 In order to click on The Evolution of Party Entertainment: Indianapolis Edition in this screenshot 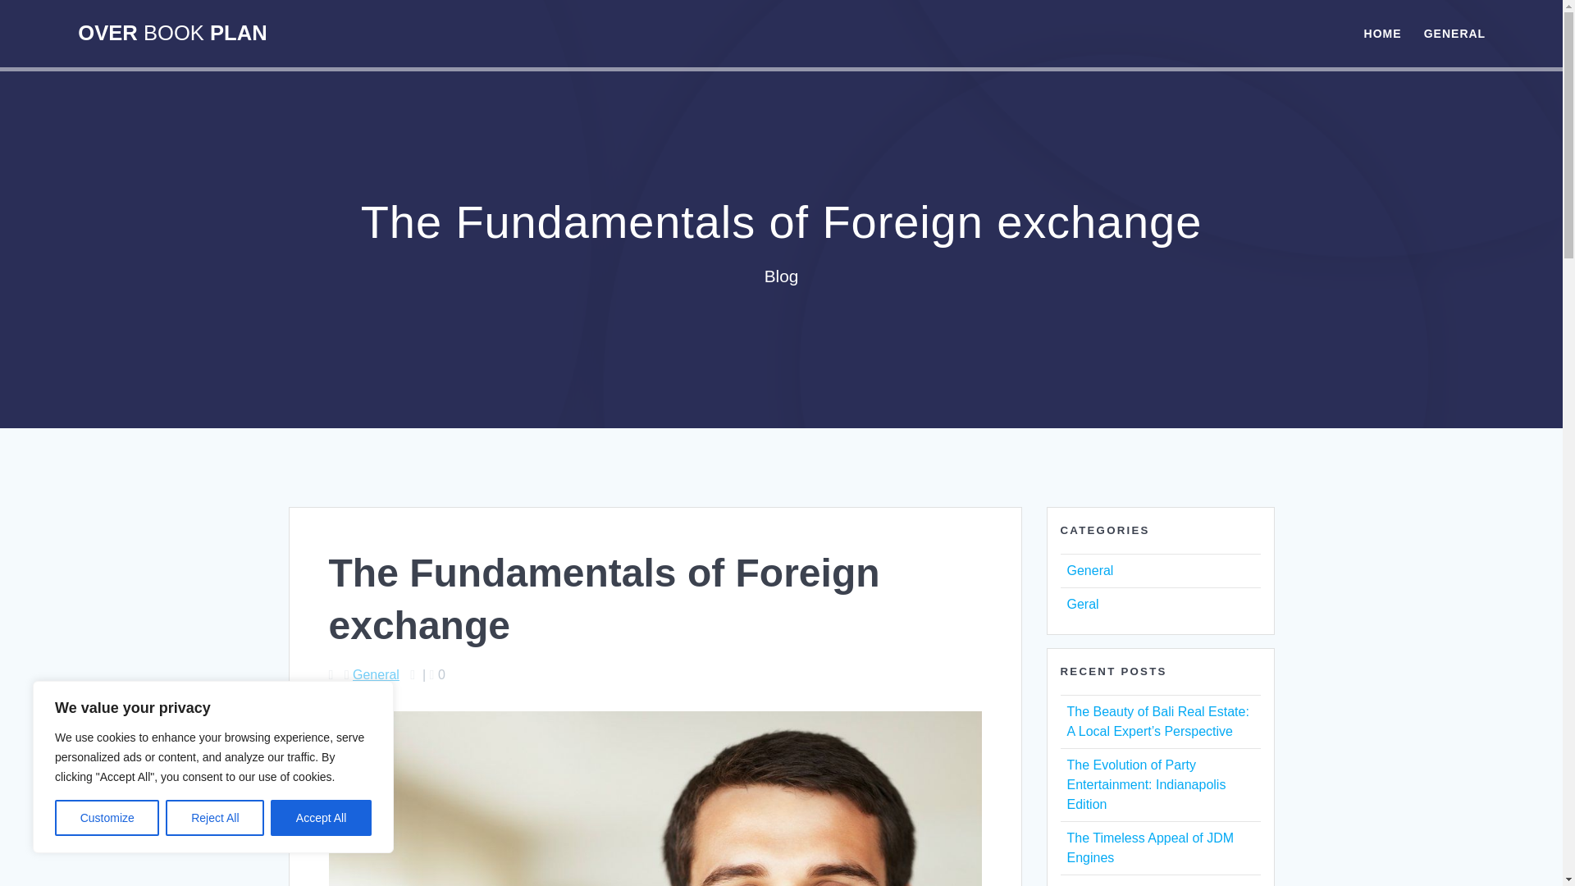, I will do `click(1145, 784)`.